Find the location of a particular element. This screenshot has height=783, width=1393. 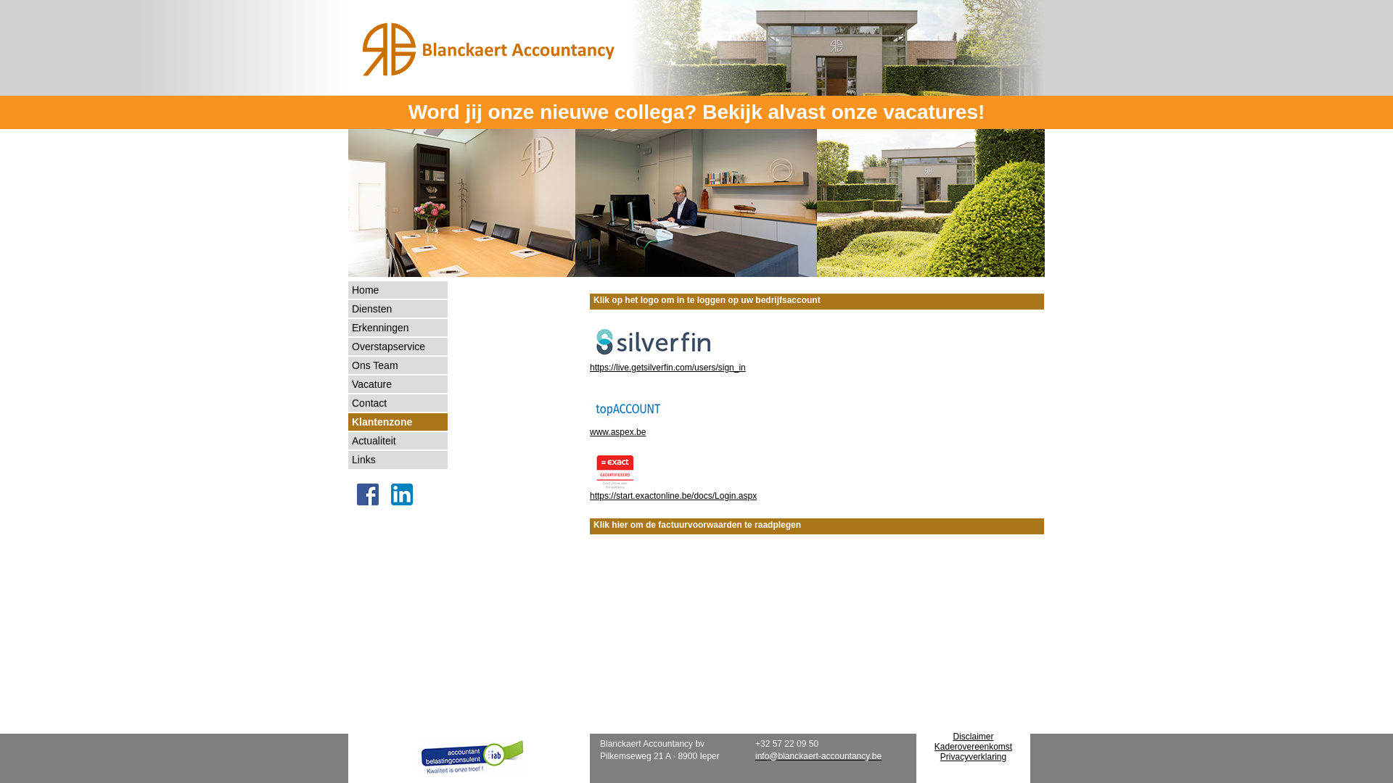

Actualiteit is located at coordinates (398, 441).